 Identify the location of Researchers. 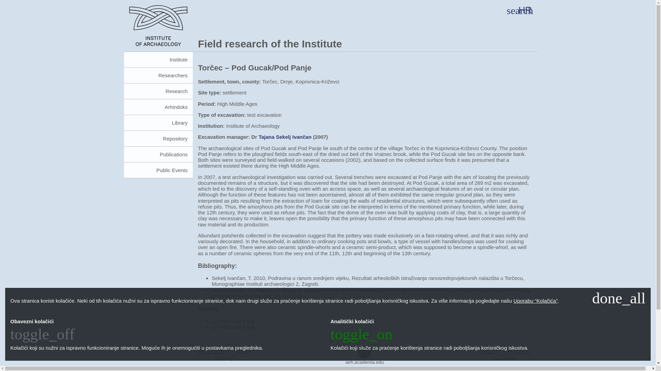
(158, 76).